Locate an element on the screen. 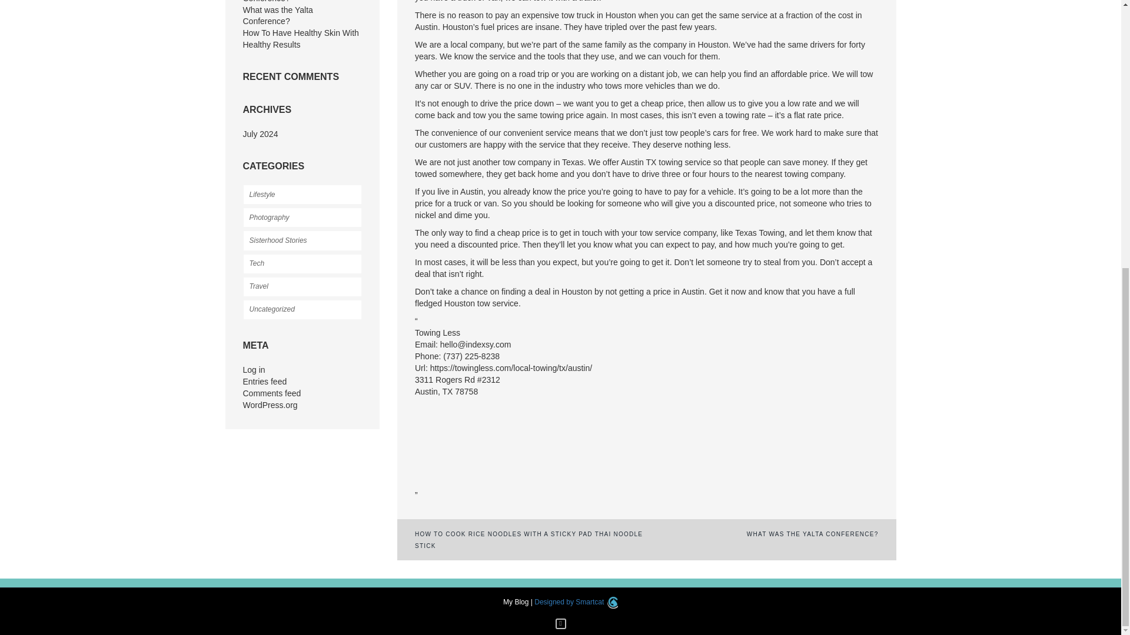  Lifestyle is located at coordinates (302, 194).